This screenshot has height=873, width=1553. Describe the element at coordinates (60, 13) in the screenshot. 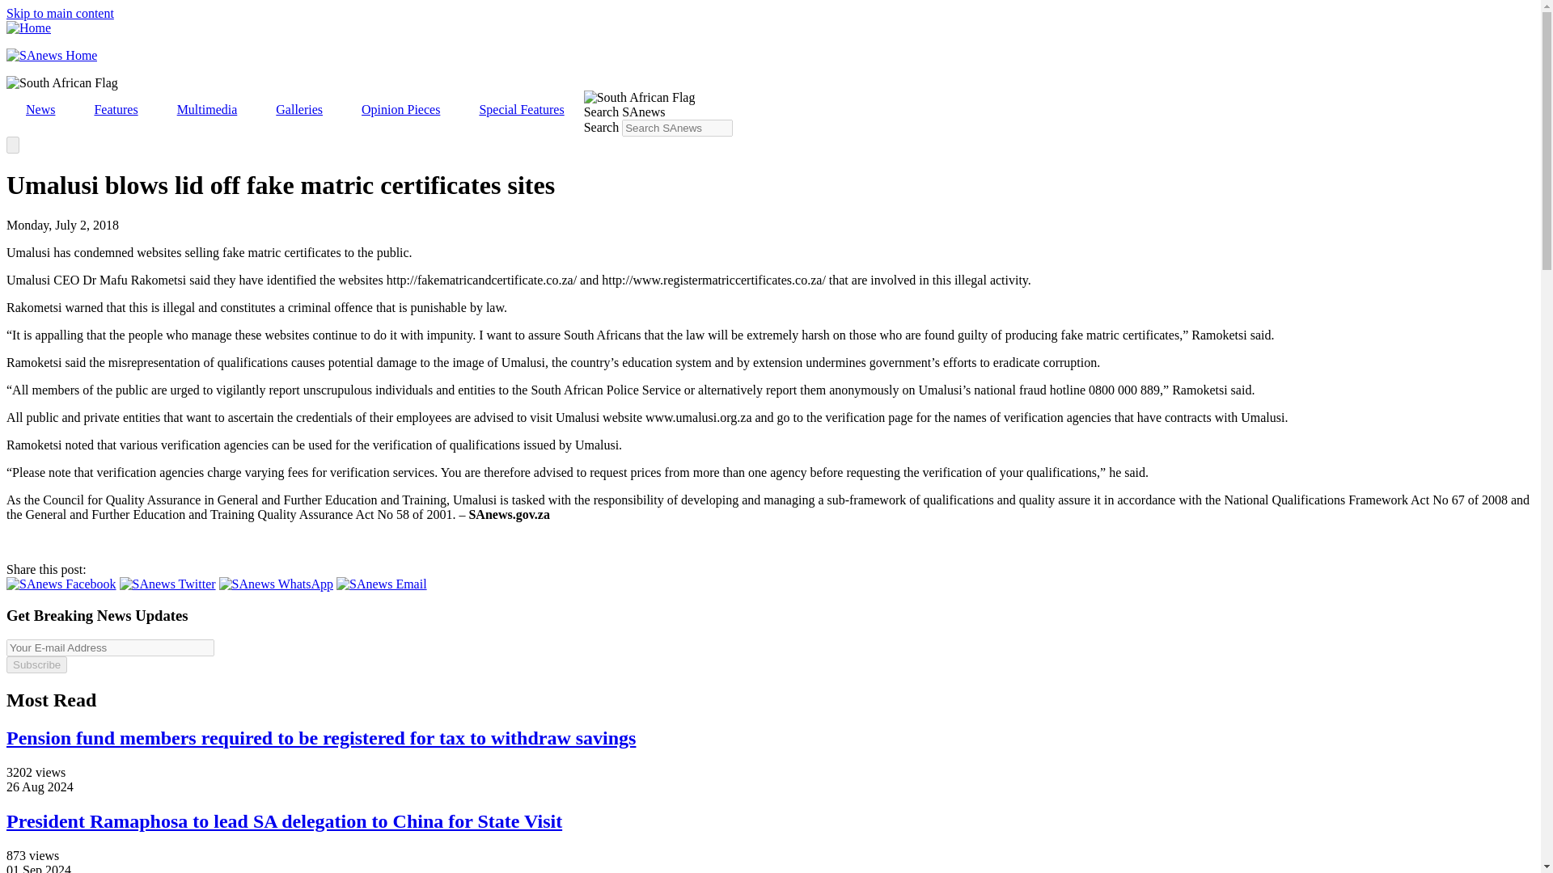

I see `Skip to main content` at that location.